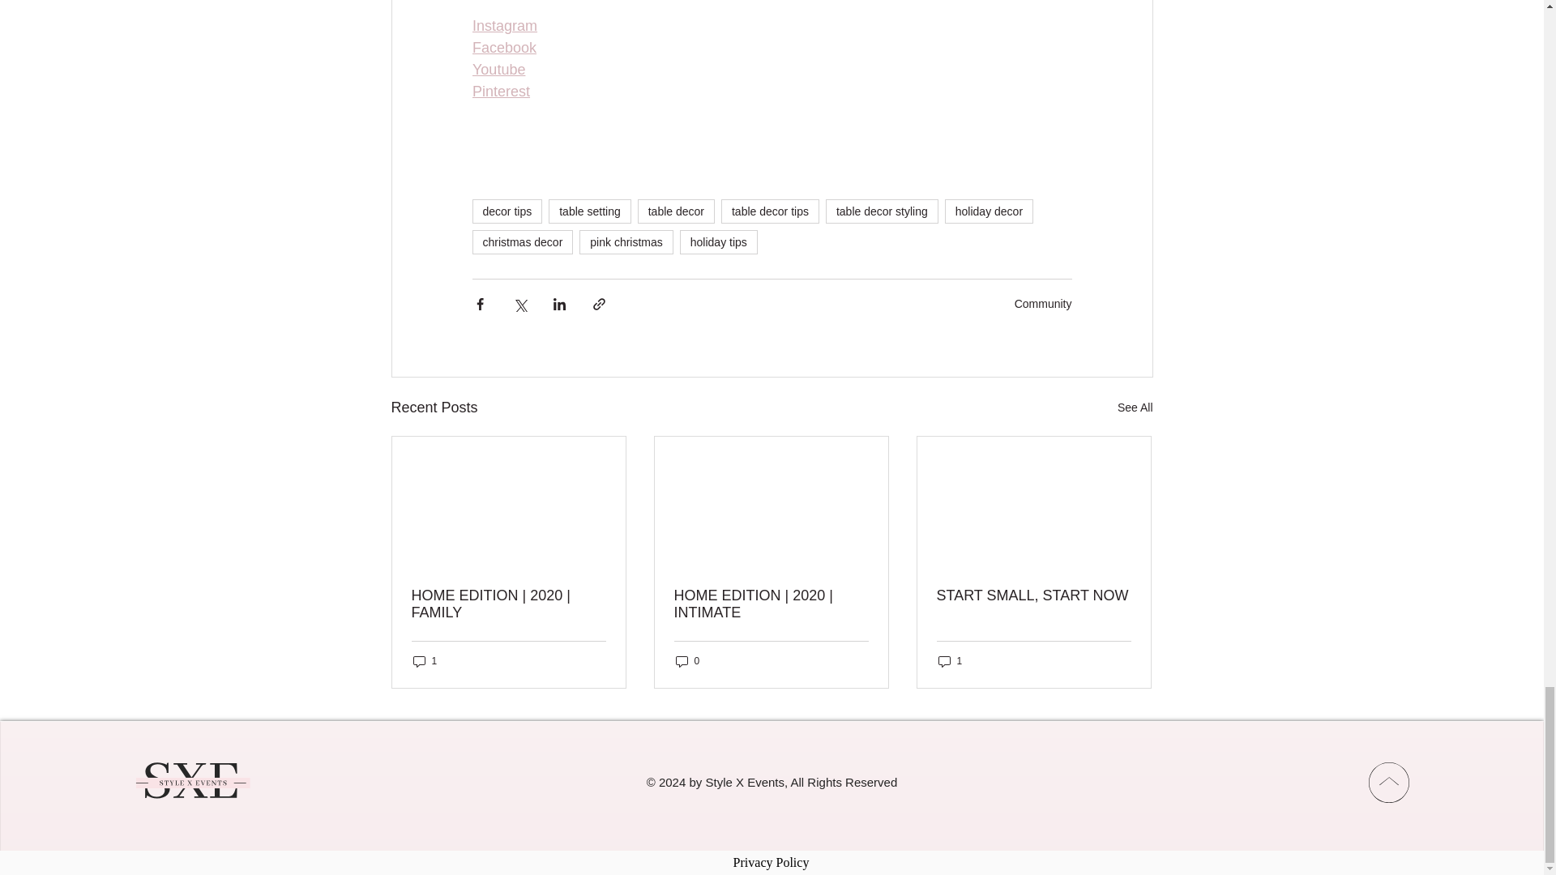  I want to click on Youtube, so click(498, 70).